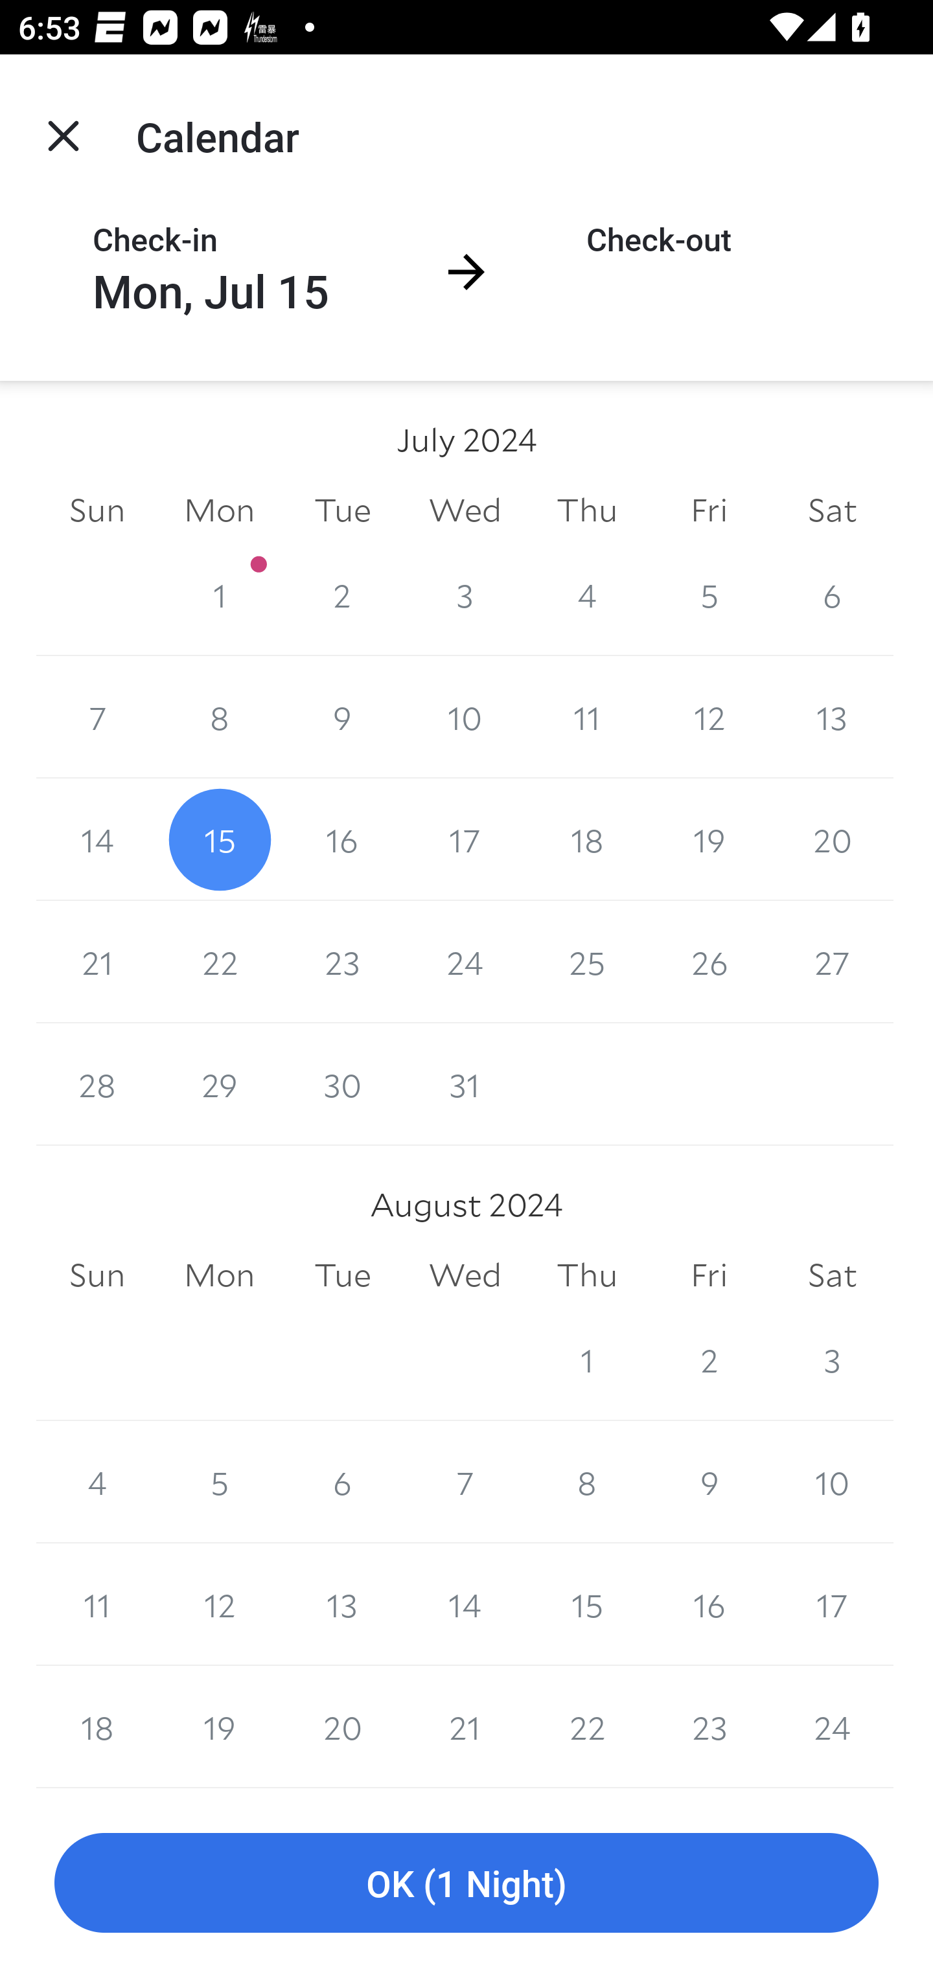  I want to click on 2 2 August 2024, so click(709, 1360).